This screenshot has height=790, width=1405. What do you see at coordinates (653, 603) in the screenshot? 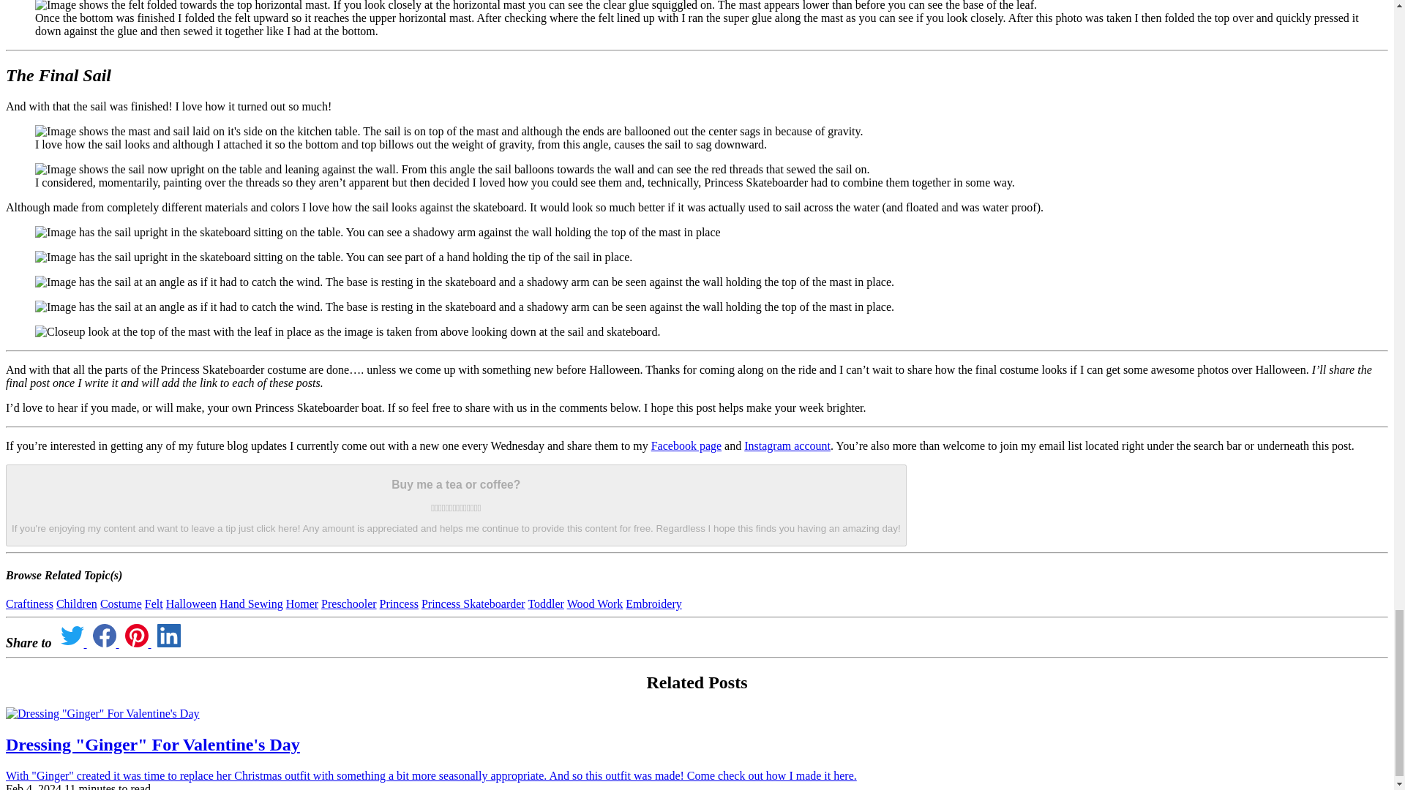
I see `Embroidery` at bounding box center [653, 603].